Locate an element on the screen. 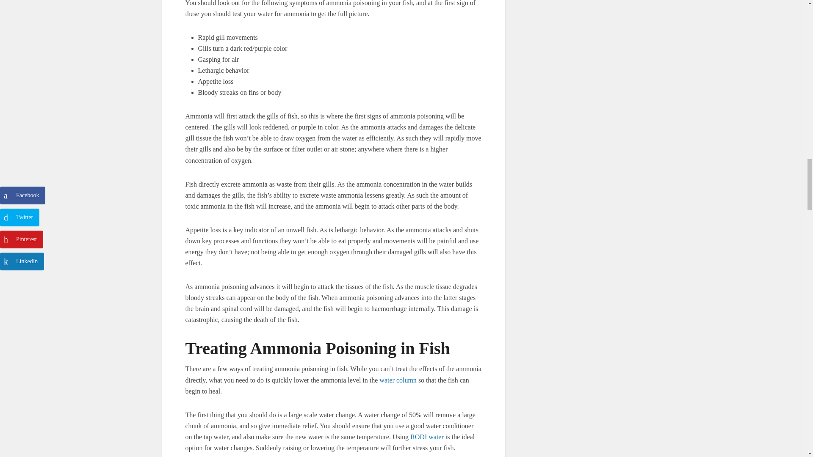 The height and width of the screenshot is (457, 813). water column is located at coordinates (398, 380).